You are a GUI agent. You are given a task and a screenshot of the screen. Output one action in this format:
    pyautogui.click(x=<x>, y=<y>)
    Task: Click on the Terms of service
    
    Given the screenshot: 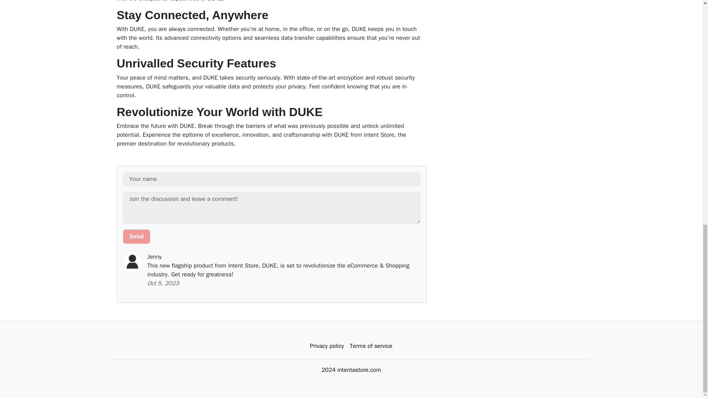 What is the action you would take?
    pyautogui.click(x=371, y=346)
    